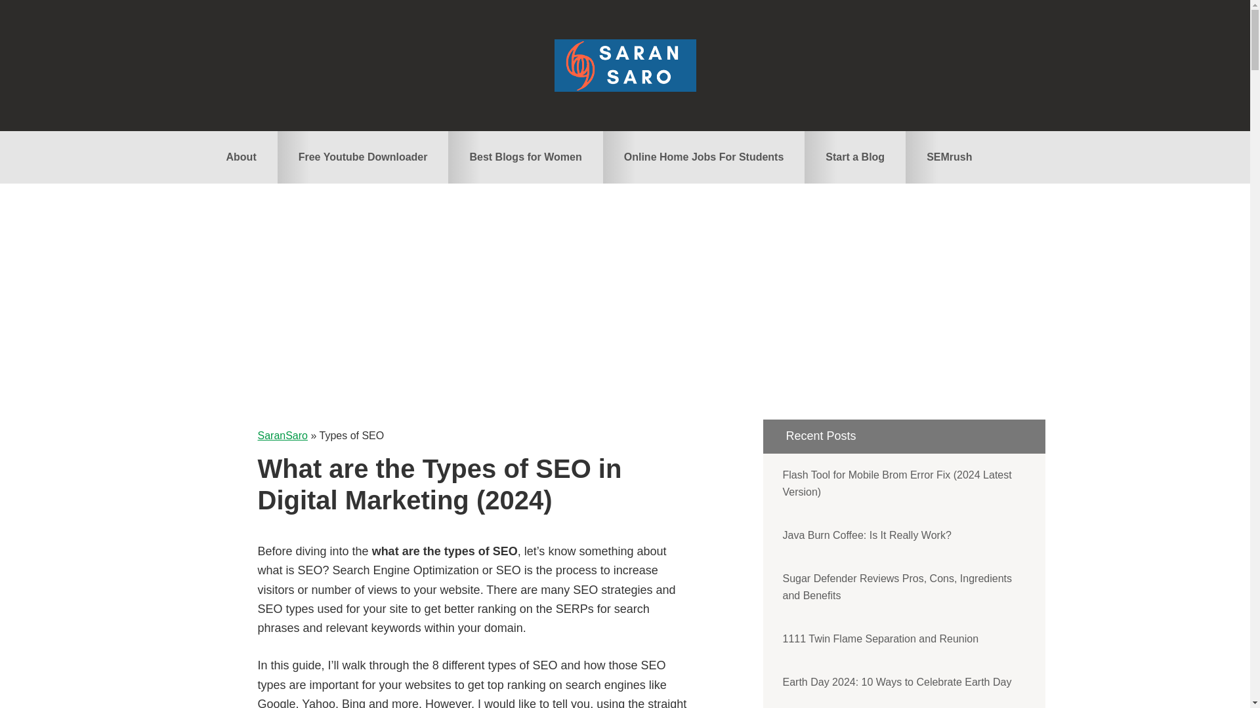  I want to click on Online Home Jobs For Students, so click(703, 157).